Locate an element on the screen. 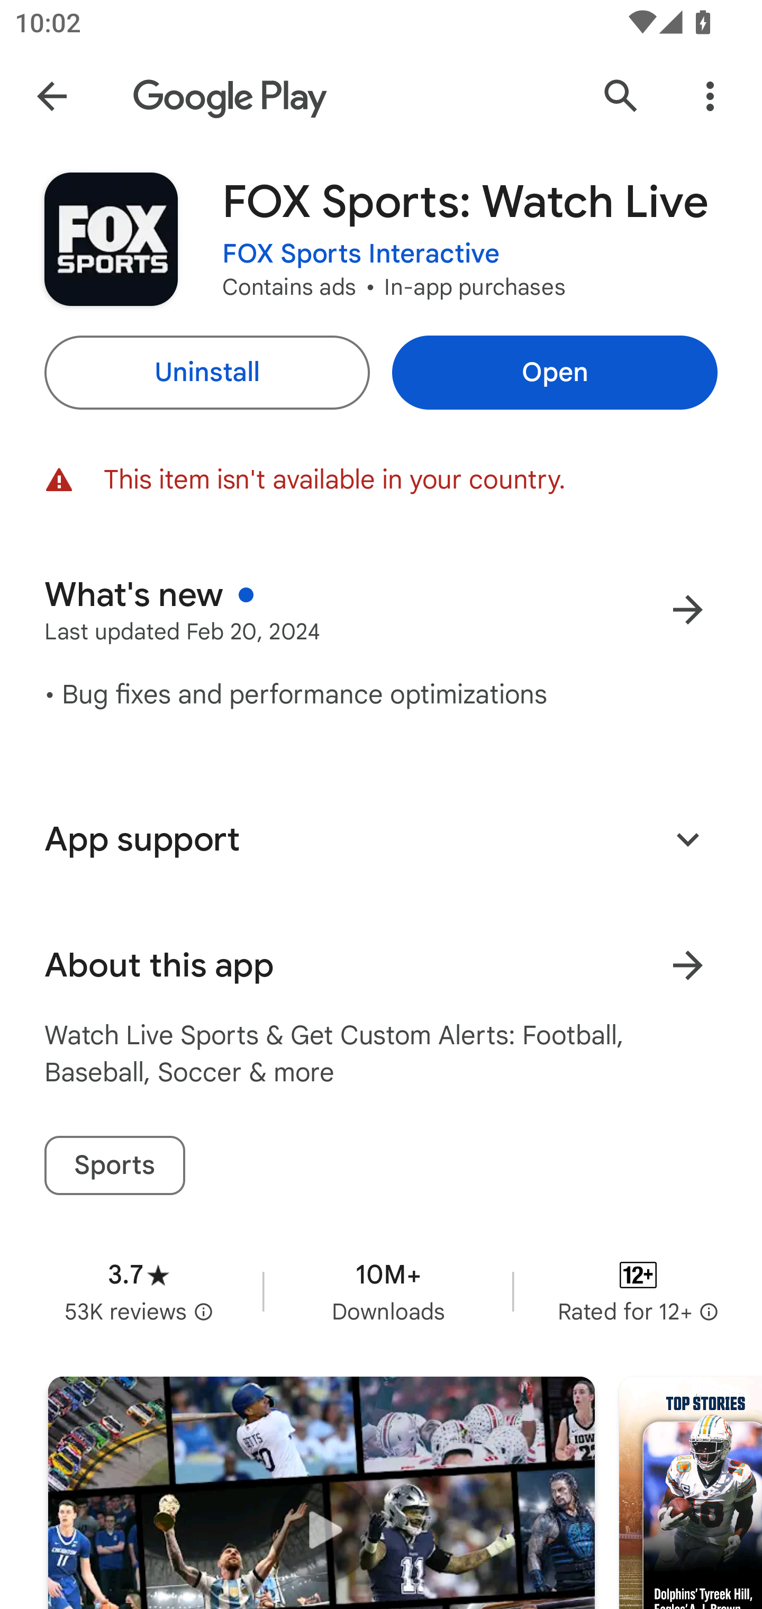  Expand is located at coordinates (687, 838).